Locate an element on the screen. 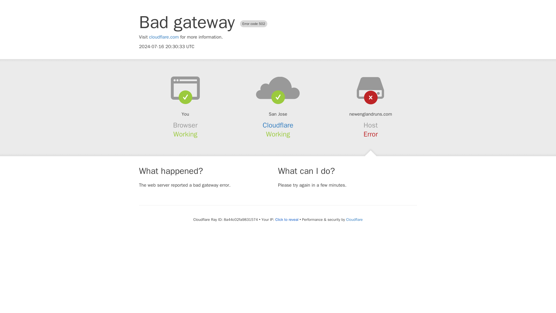 Image resolution: width=556 pixels, height=313 pixels. Click to reveal is located at coordinates (287, 220).